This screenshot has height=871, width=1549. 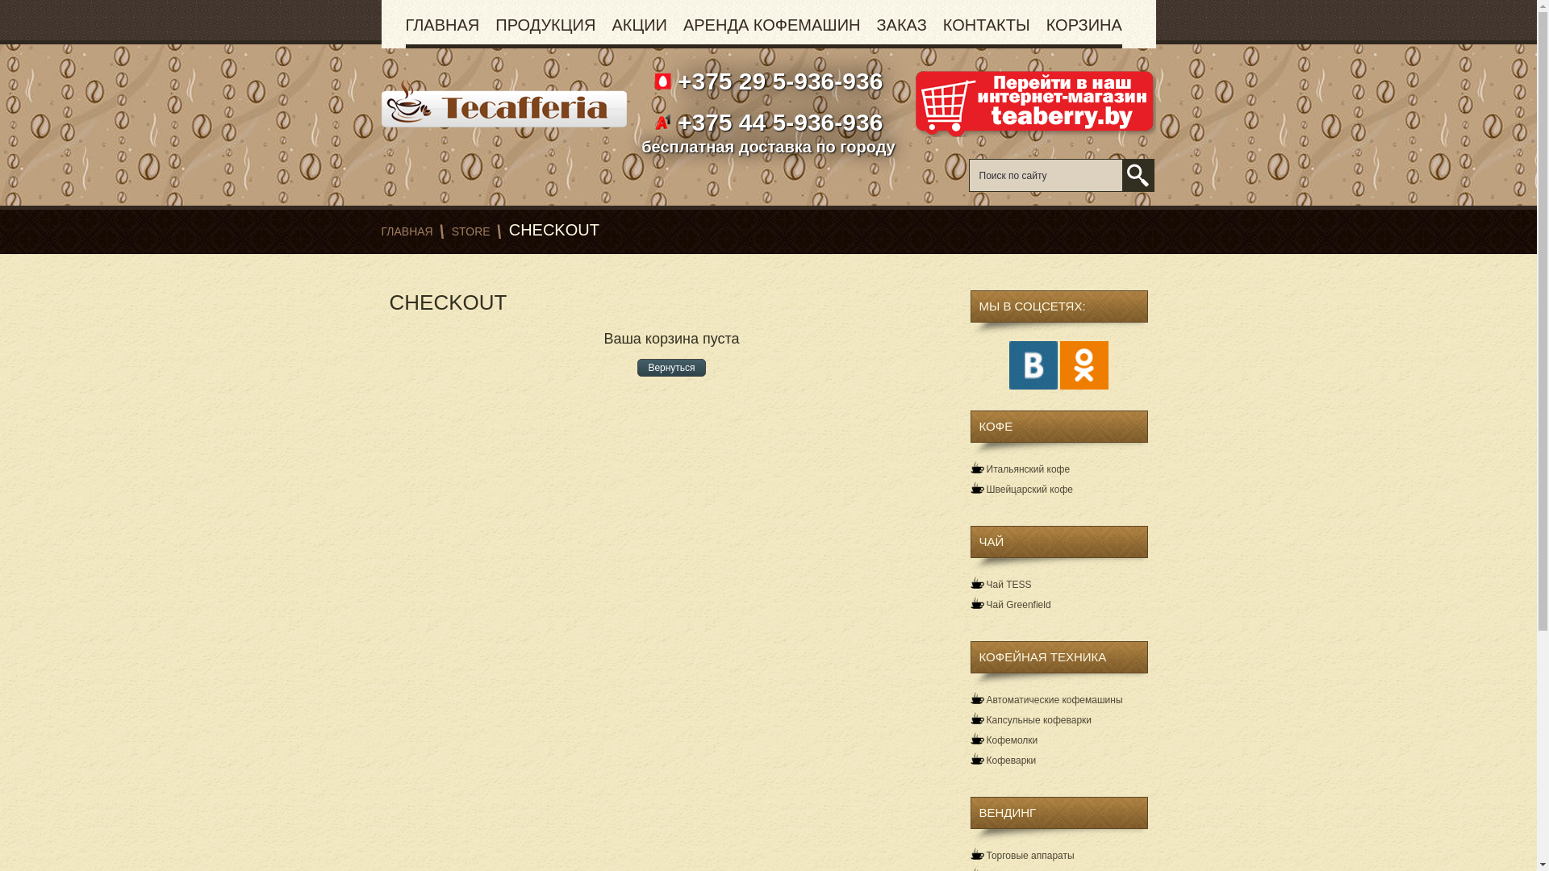 I want to click on STORE, so click(x=471, y=232).